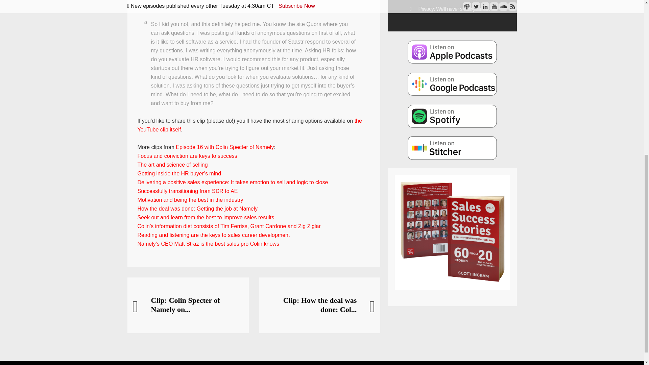  Describe the element at coordinates (190, 200) in the screenshot. I see `Motivation and being the best in the industry` at that location.